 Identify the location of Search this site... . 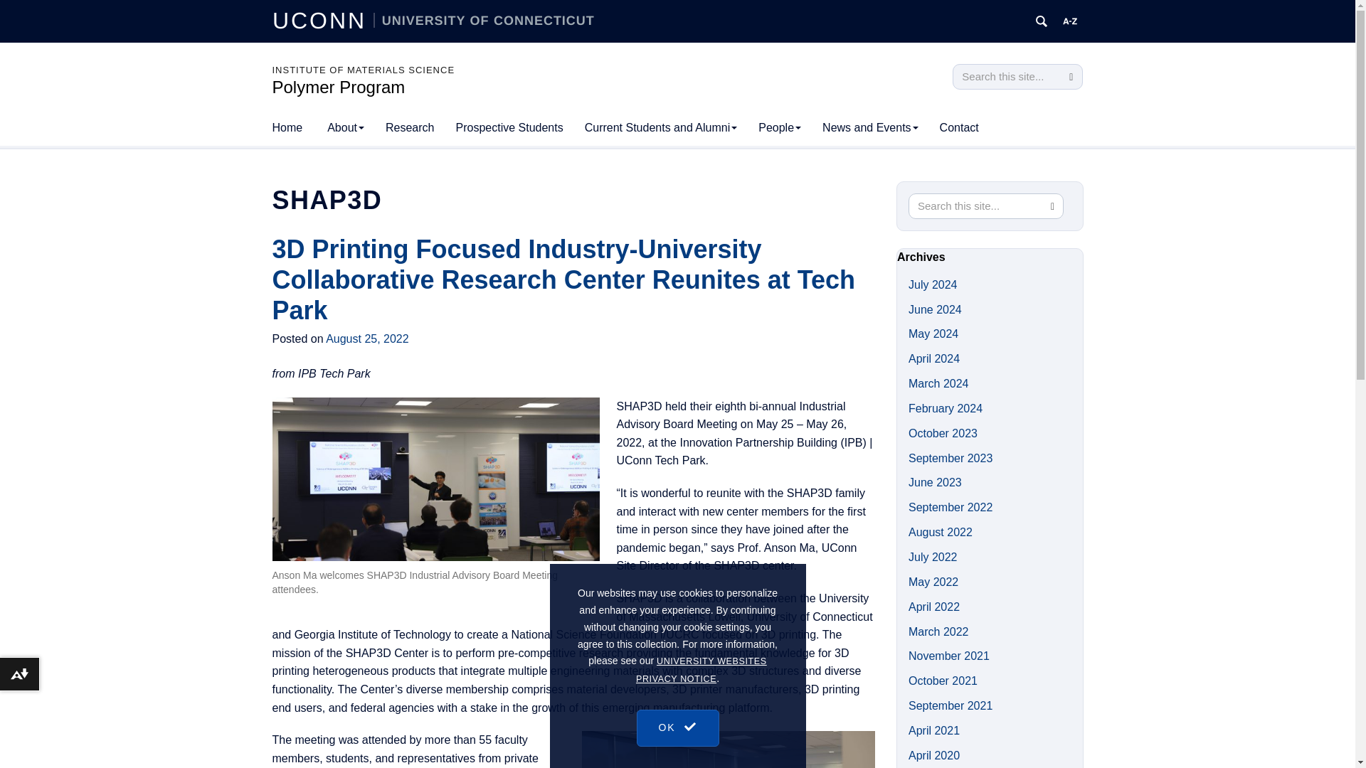
(1006, 77).